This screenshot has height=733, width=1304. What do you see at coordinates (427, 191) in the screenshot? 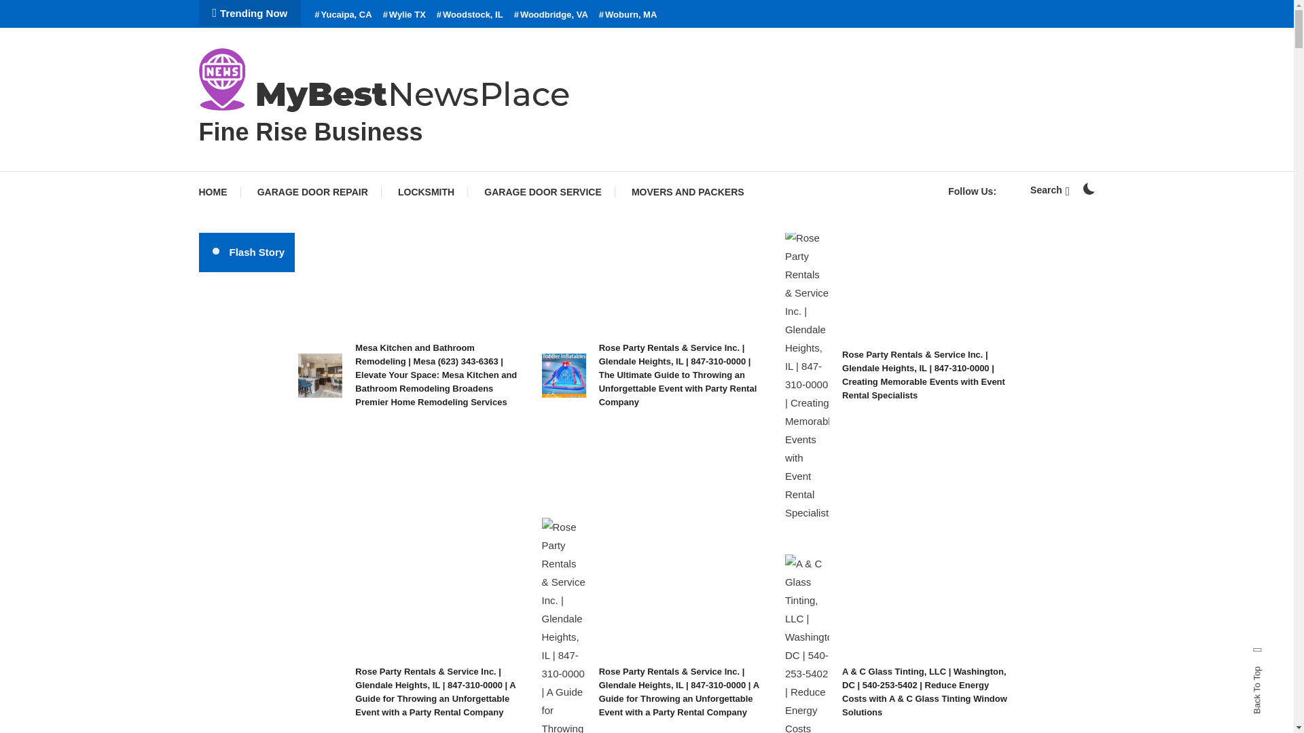
I see `LOCKSMITH` at bounding box center [427, 191].